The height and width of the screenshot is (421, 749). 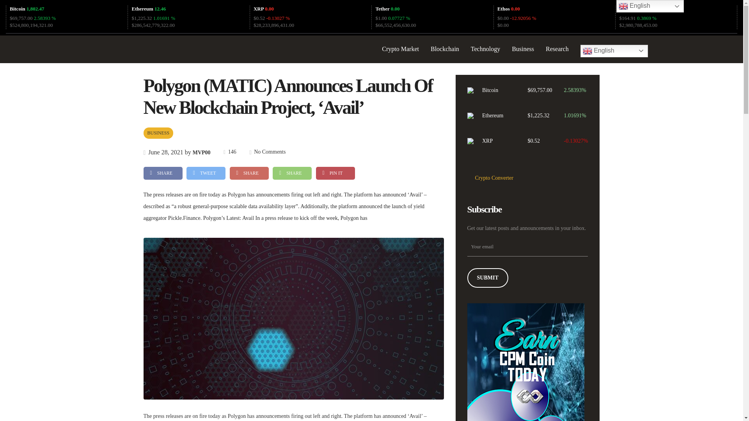 I want to click on BUSINESS, so click(x=158, y=133).